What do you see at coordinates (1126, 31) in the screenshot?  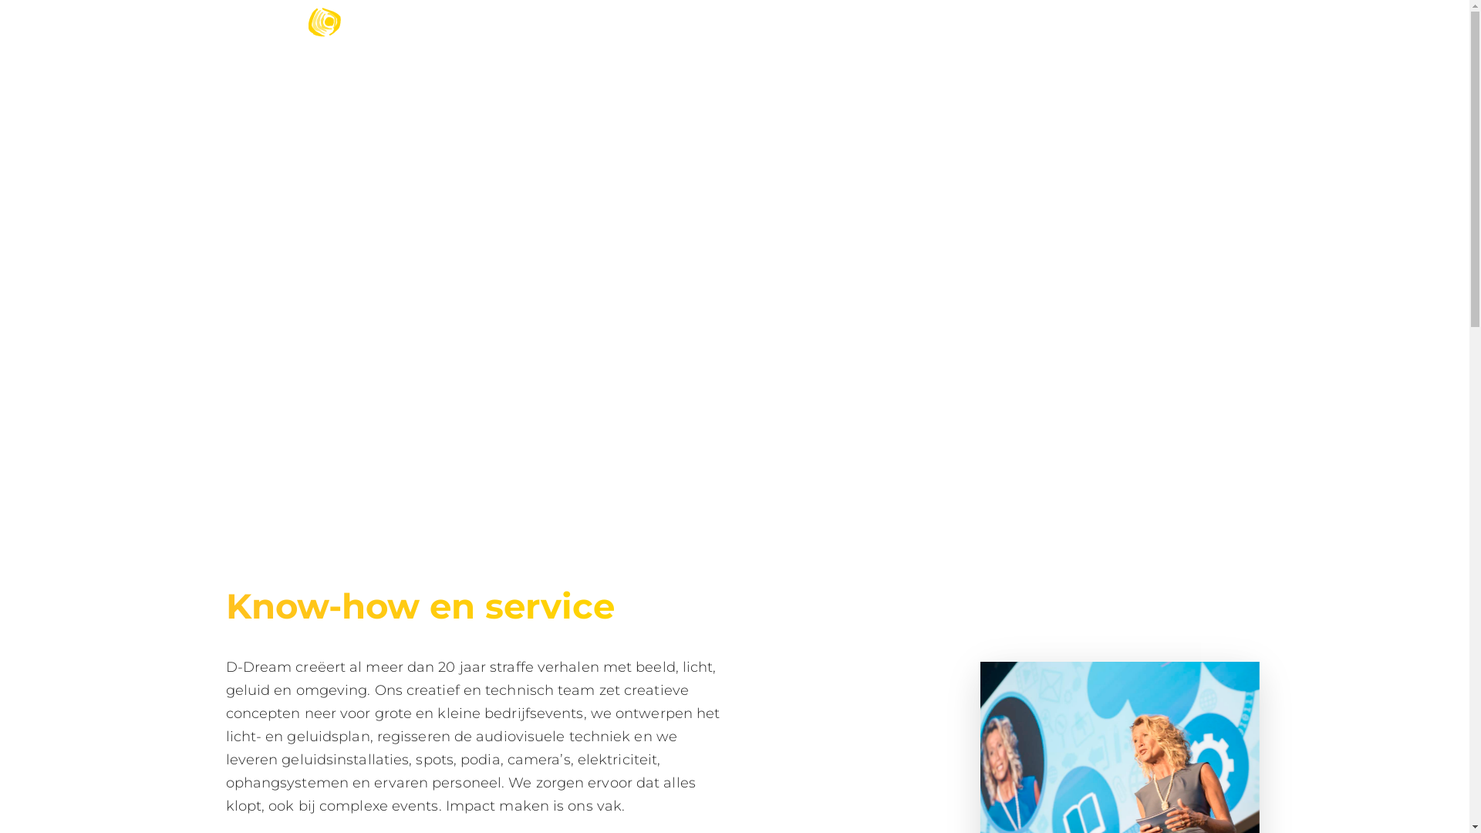 I see `CONTACT` at bounding box center [1126, 31].